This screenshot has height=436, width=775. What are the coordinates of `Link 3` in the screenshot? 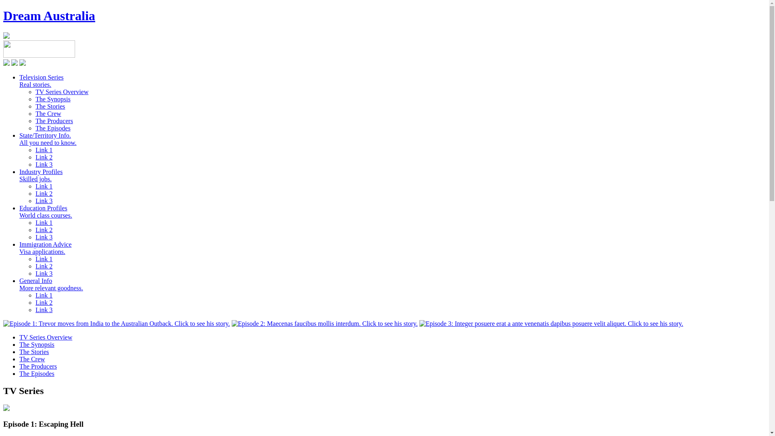 It's located at (44, 237).